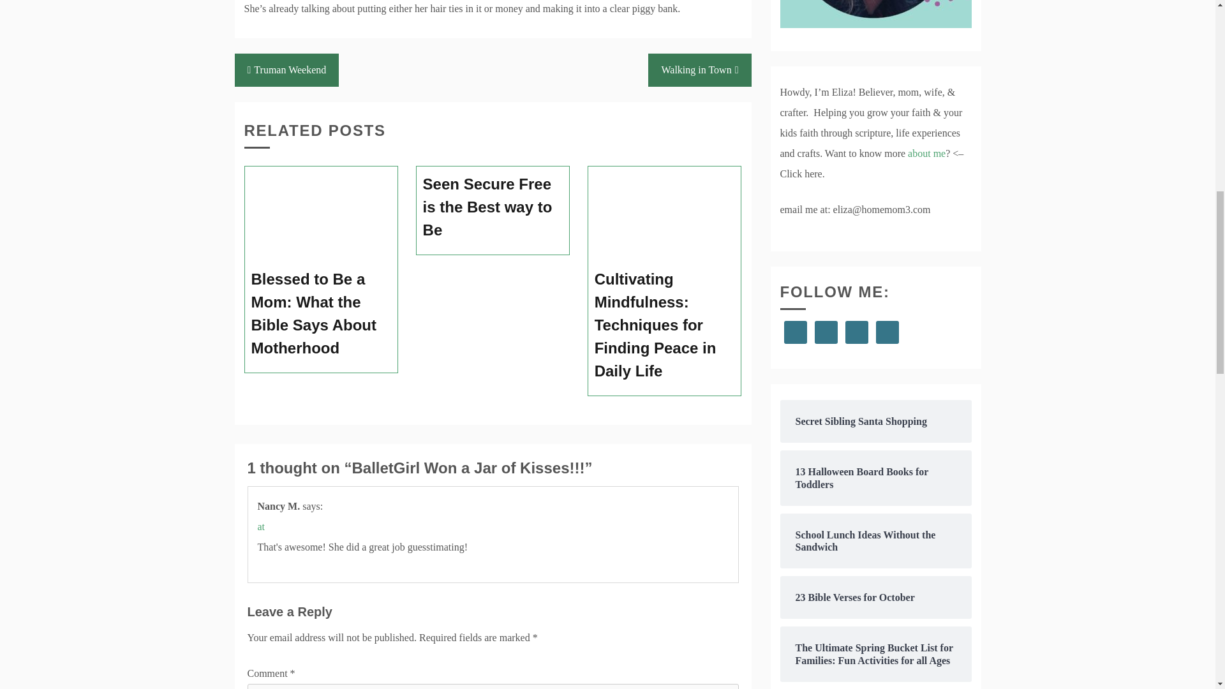 Image resolution: width=1225 pixels, height=689 pixels. What do you see at coordinates (926, 153) in the screenshot?
I see `about me` at bounding box center [926, 153].